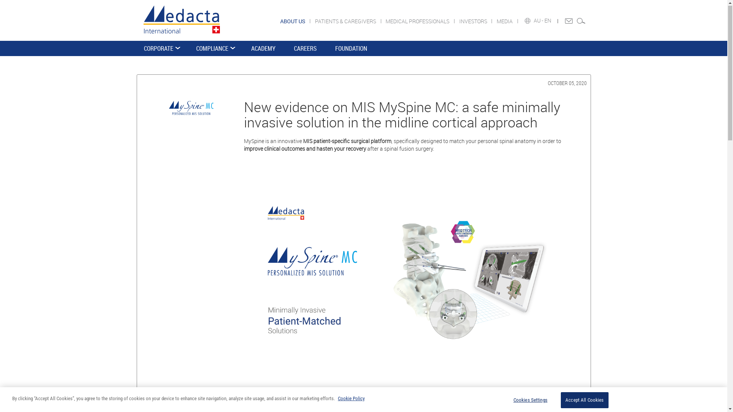 The image size is (733, 412). Describe the element at coordinates (539, 21) in the screenshot. I see `AU -` at that location.